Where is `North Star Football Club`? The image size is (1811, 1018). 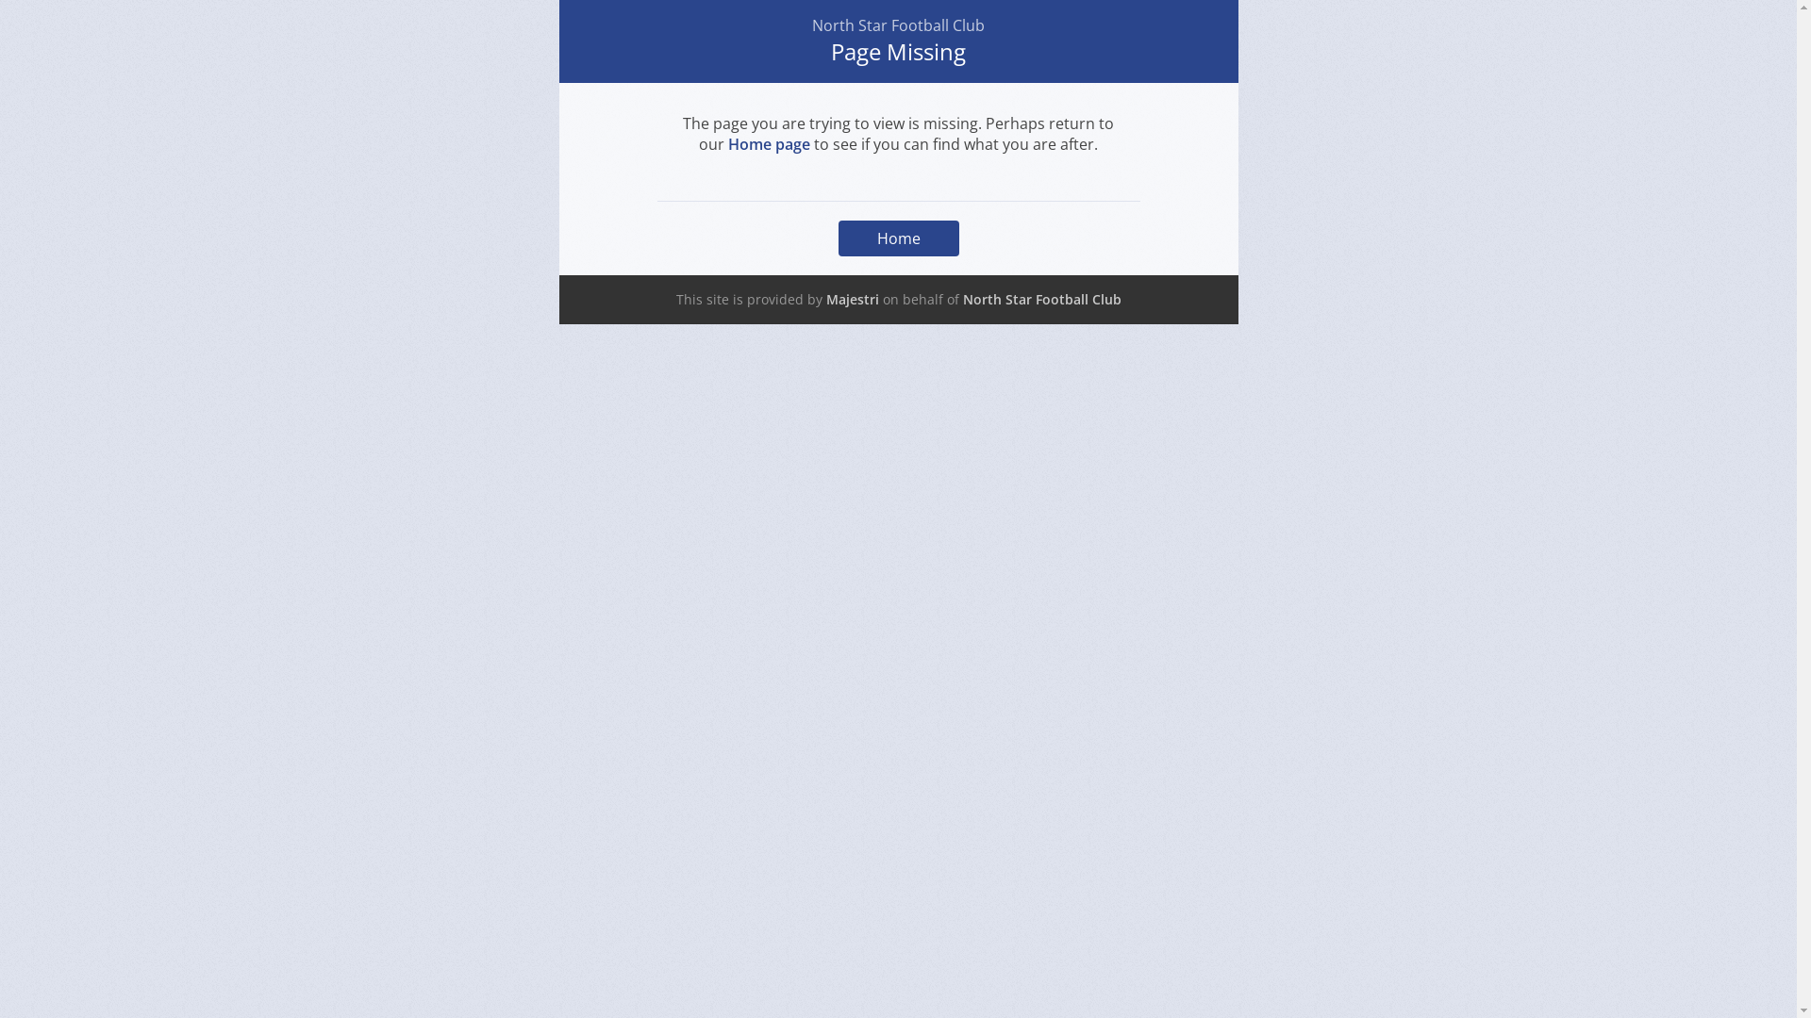
North Star Football Club is located at coordinates (1041, 300).